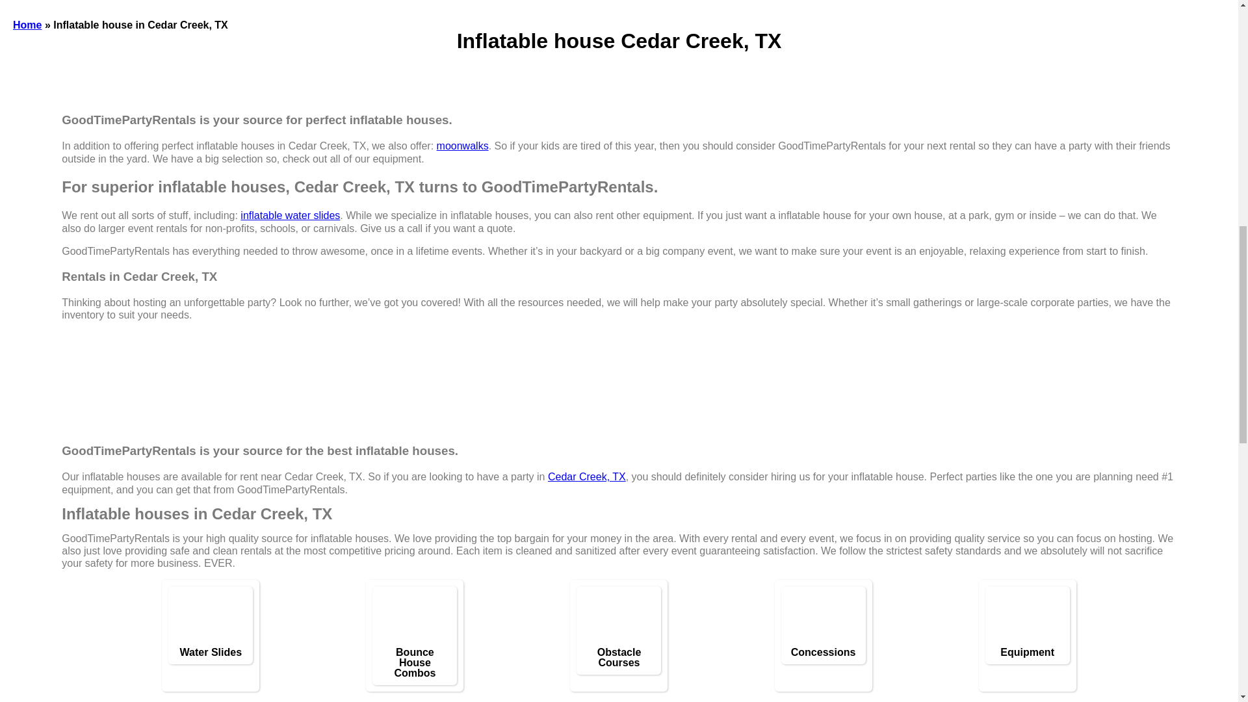  What do you see at coordinates (586, 476) in the screenshot?
I see `Cedar Creek, TX` at bounding box center [586, 476].